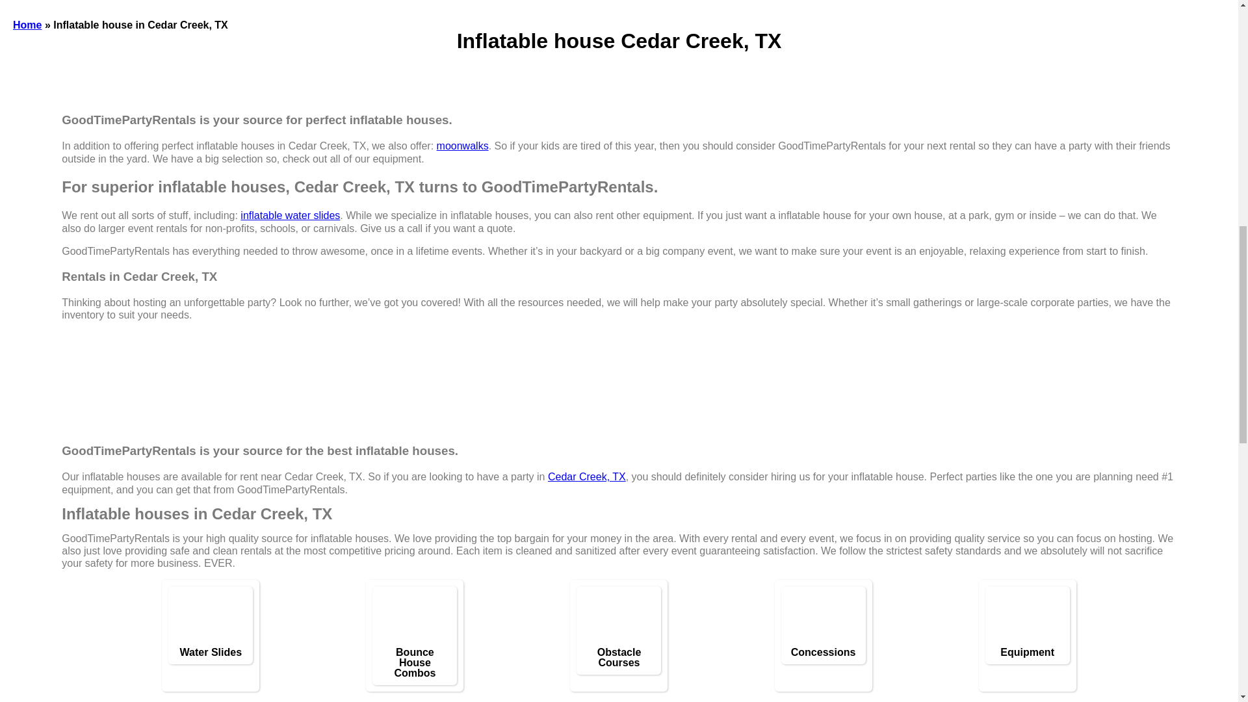  What do you see at coordinates (586, 476) in the screenshot?
I see `Cedar Creek, TX` at bounding box center [586, 476].